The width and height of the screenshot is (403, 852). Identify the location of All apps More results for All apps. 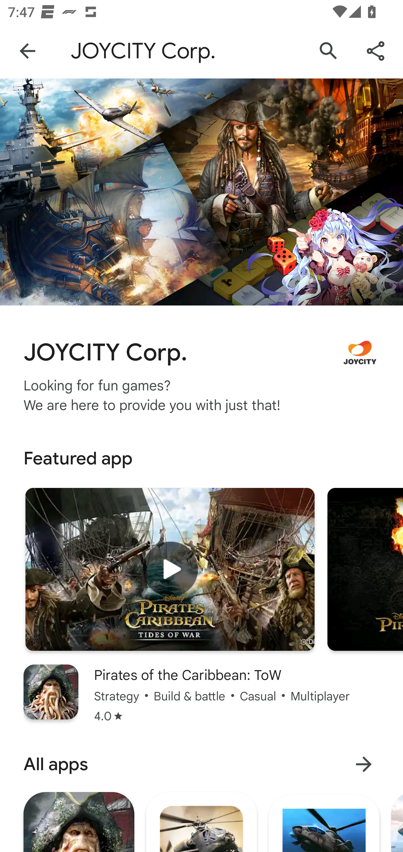
(201, 764).